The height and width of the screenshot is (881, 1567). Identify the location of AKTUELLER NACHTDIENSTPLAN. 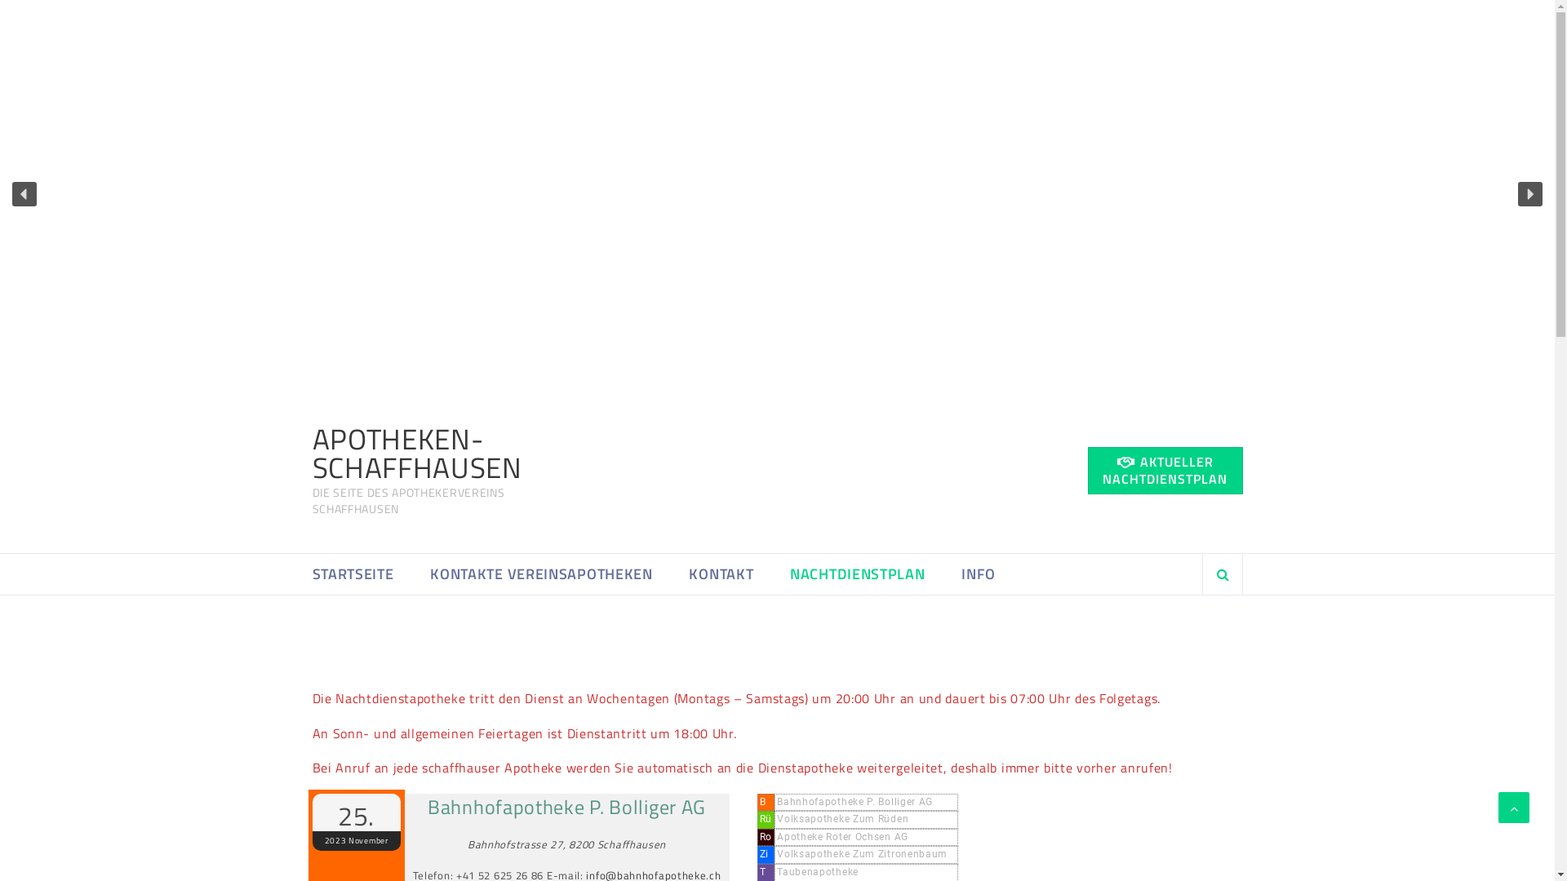
(1165, 471).